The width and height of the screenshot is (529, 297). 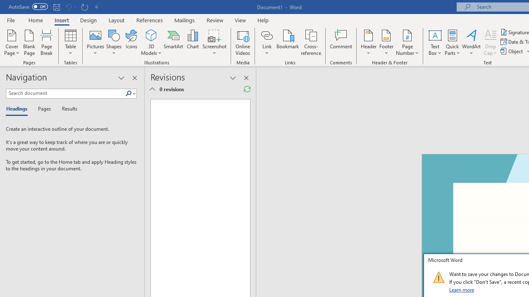 I want to click on Pictures, so click(x=95, y=42).